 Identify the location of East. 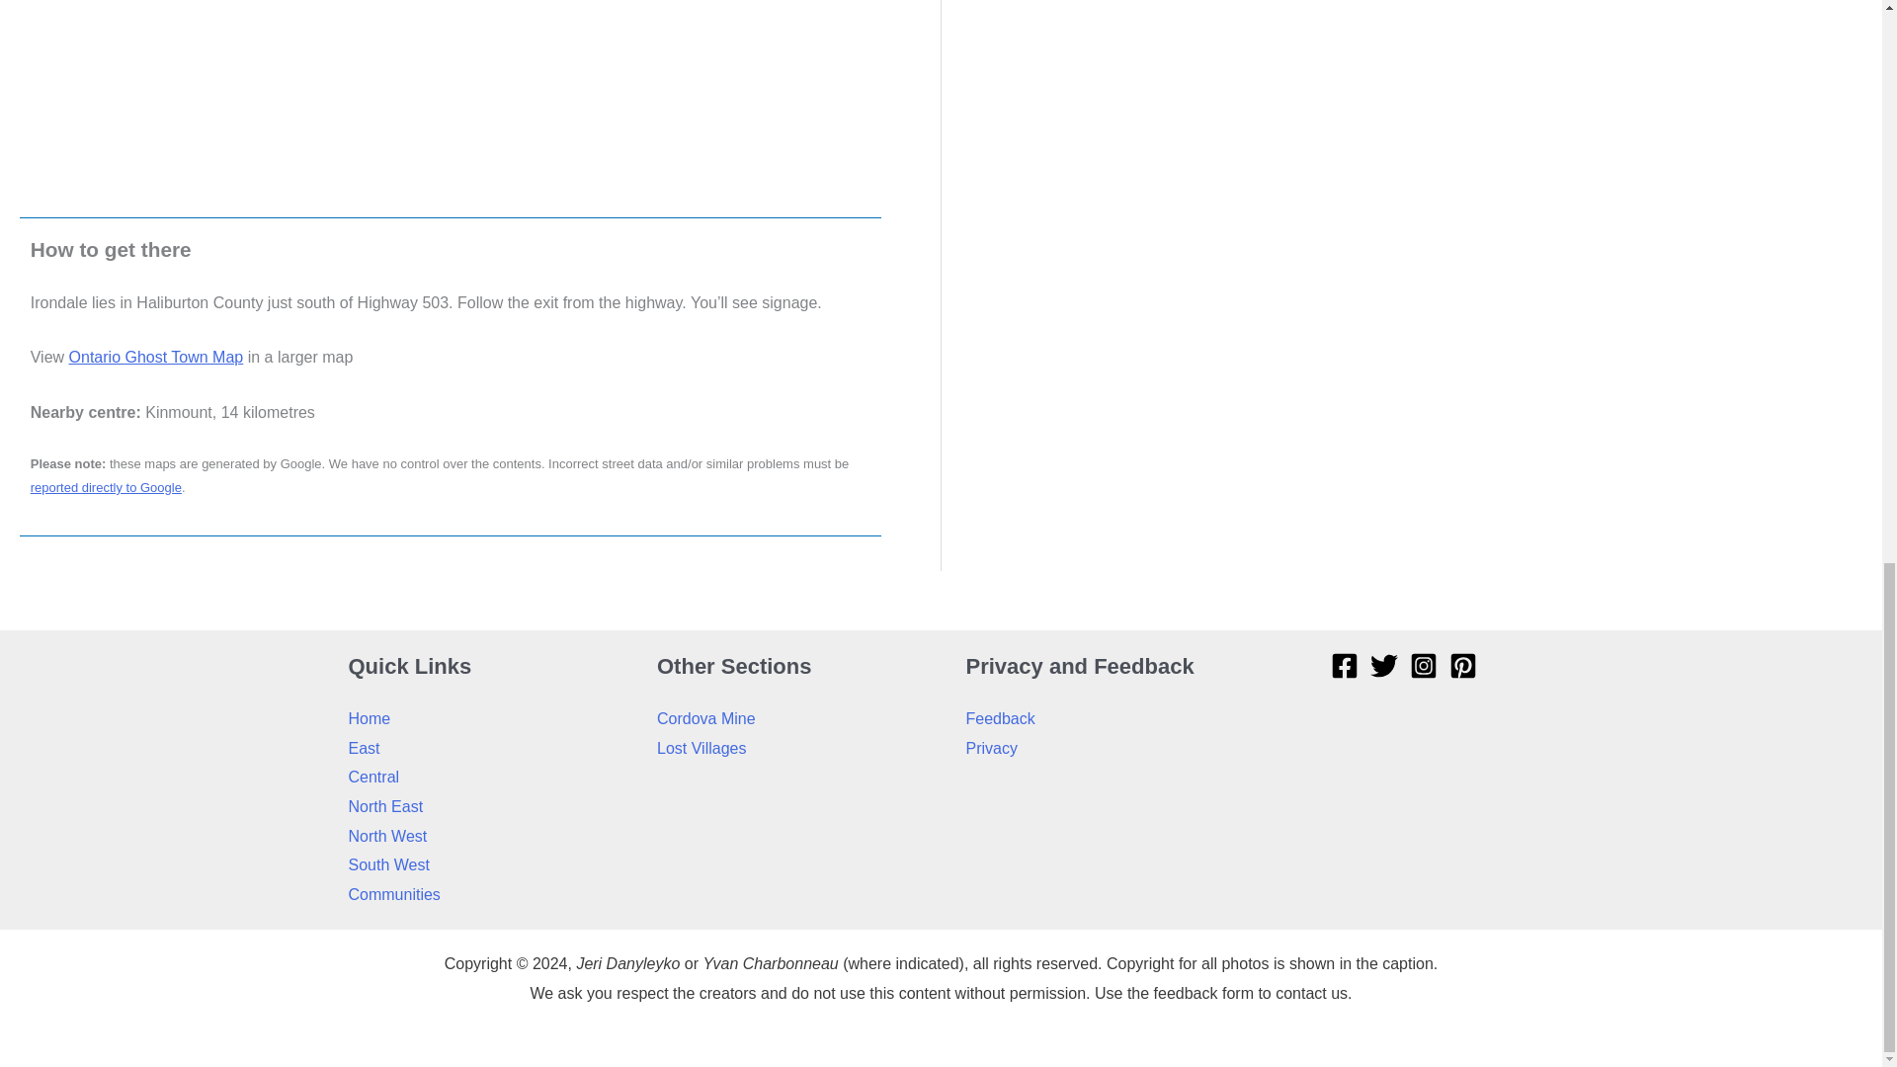
(364, 748).